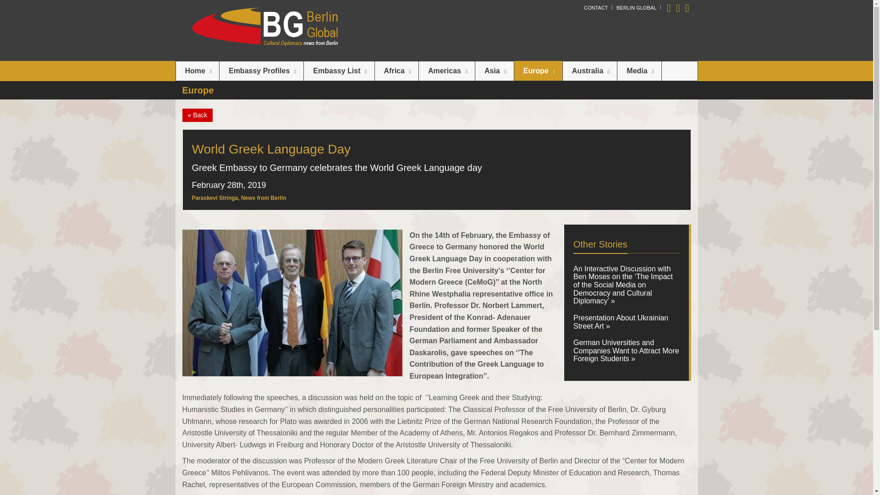  I want to click on Embassy Profiles, so click(261, 71).